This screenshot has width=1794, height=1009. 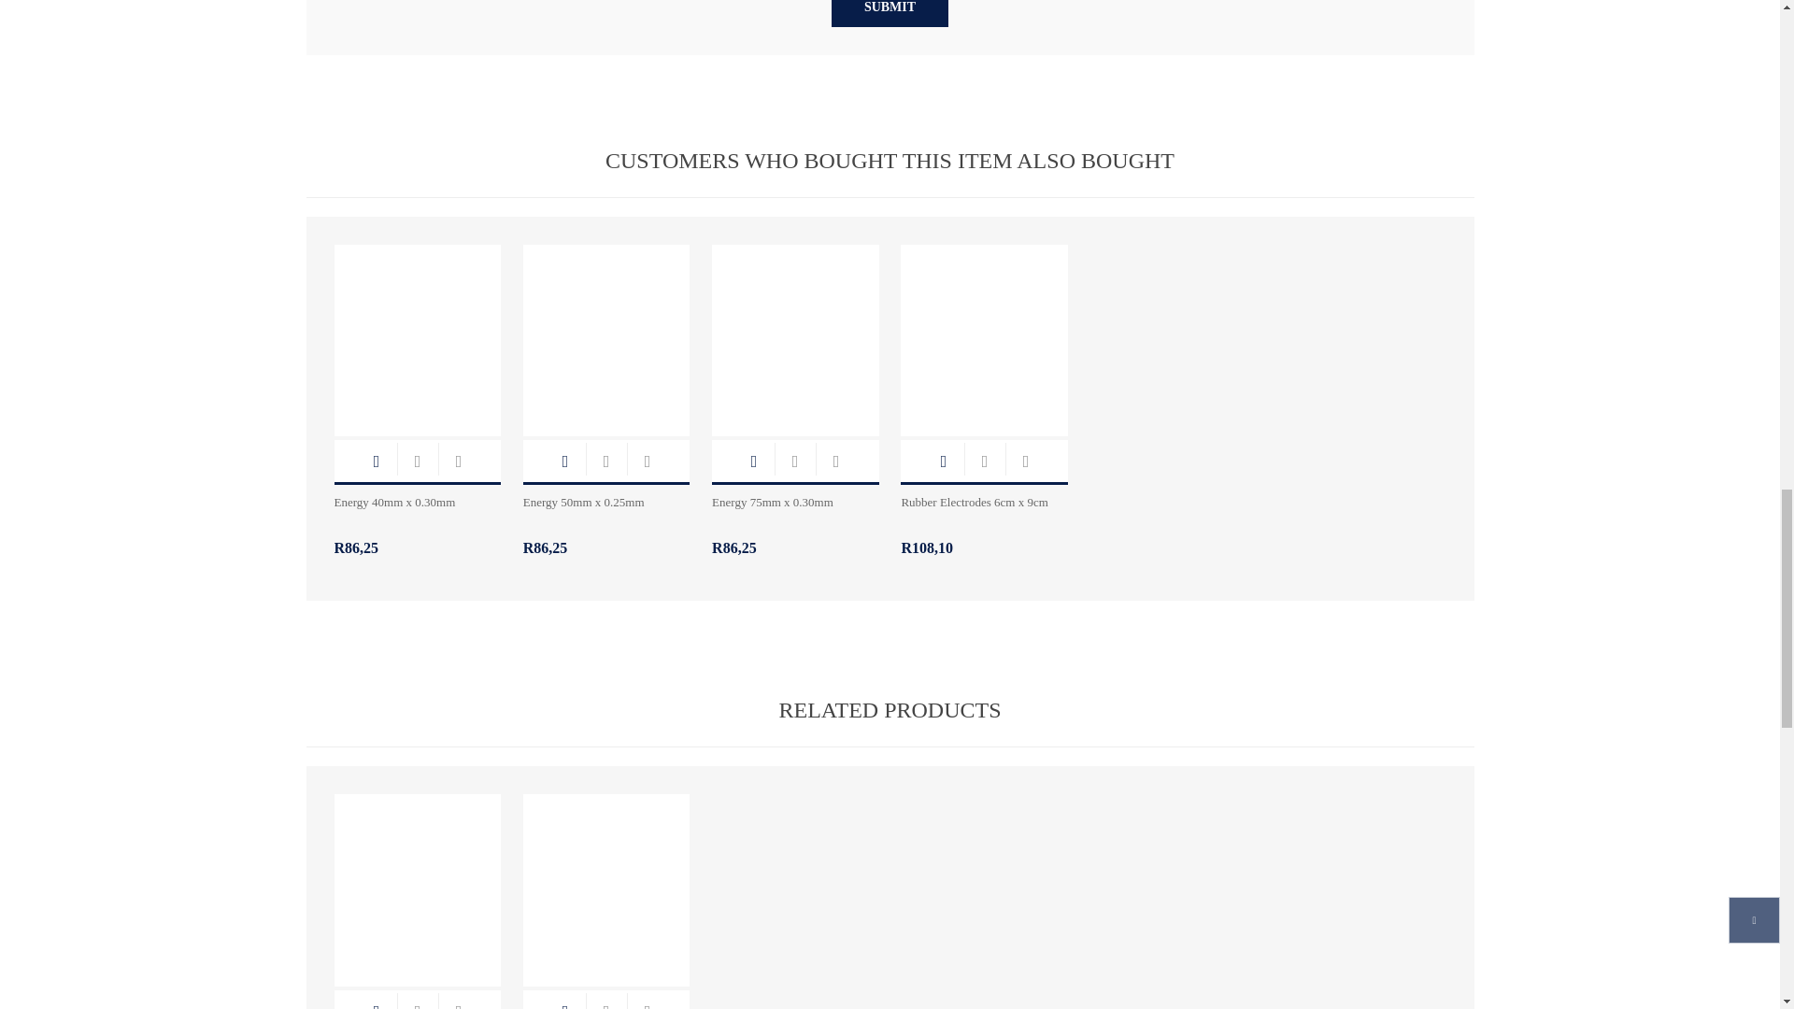 What do you see at coordinates (607, 331) in the screenshot?
I see `Energy Acupuncture needles` at bounding box center [607, 331].